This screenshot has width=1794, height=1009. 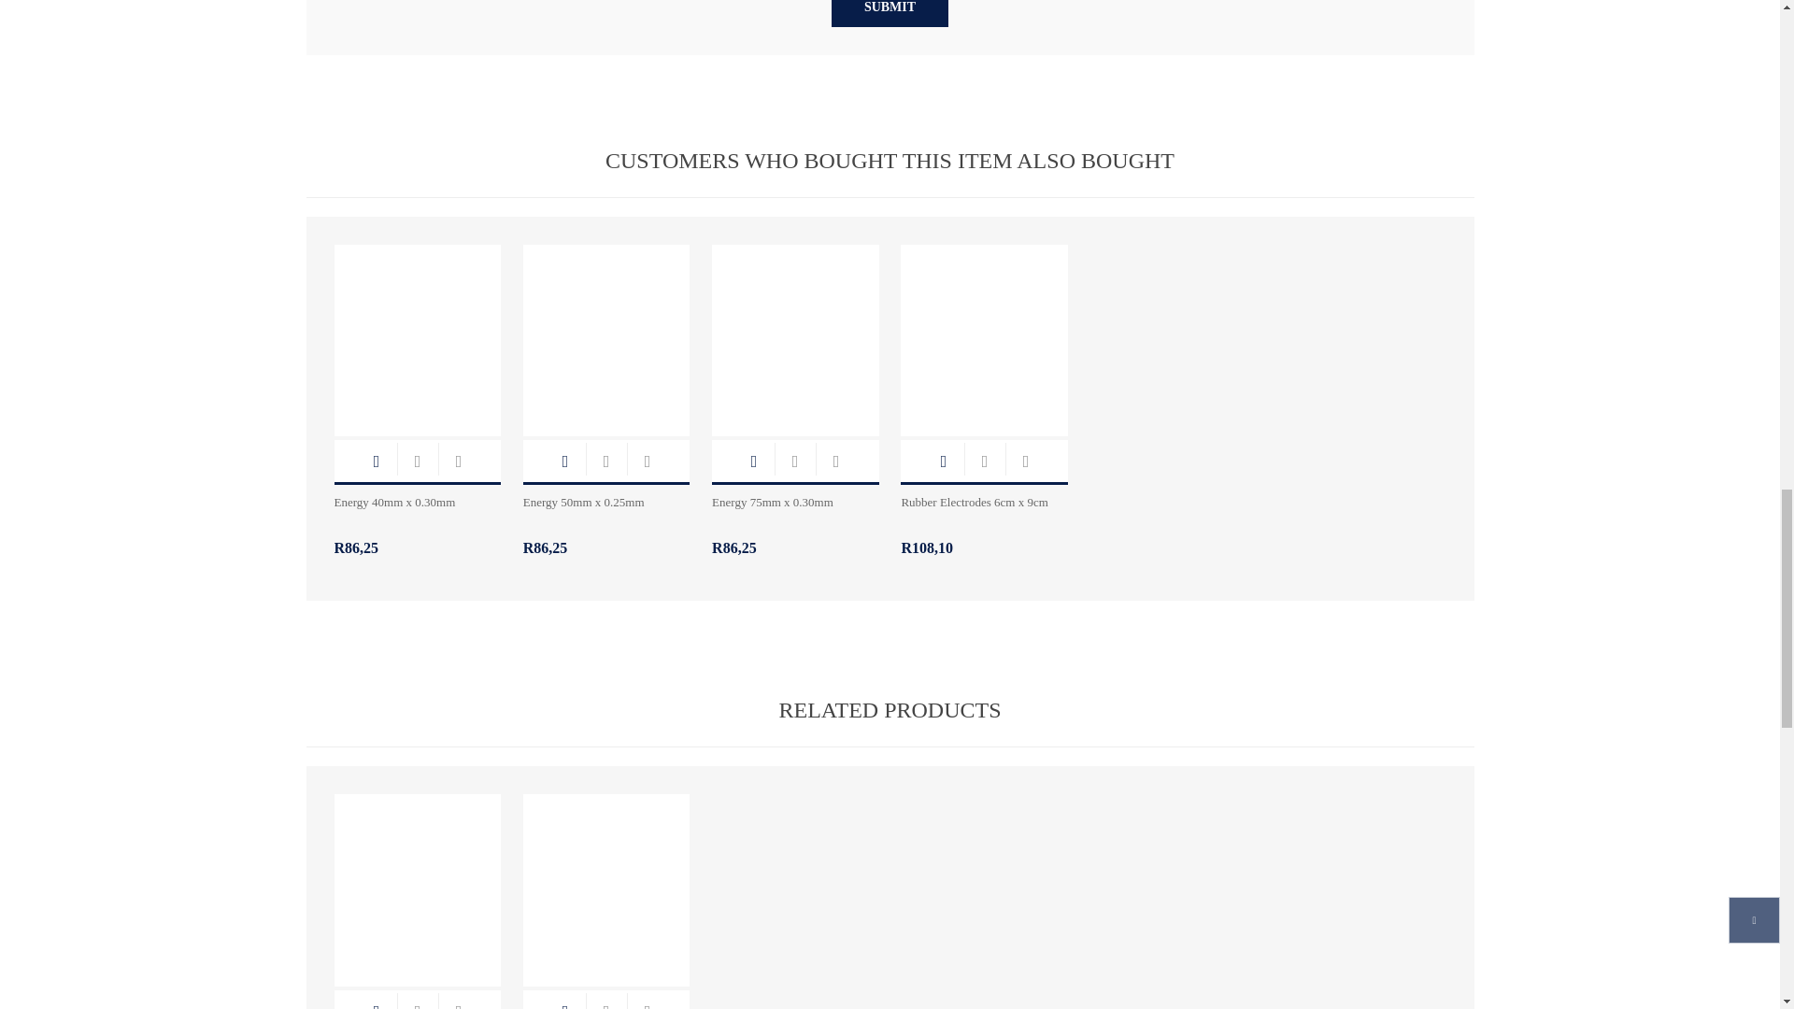 What do you see at coordinates (607, 331) in the screenshot?
I see `Energy Acupuncture needles` at bounding box center [607, 331].